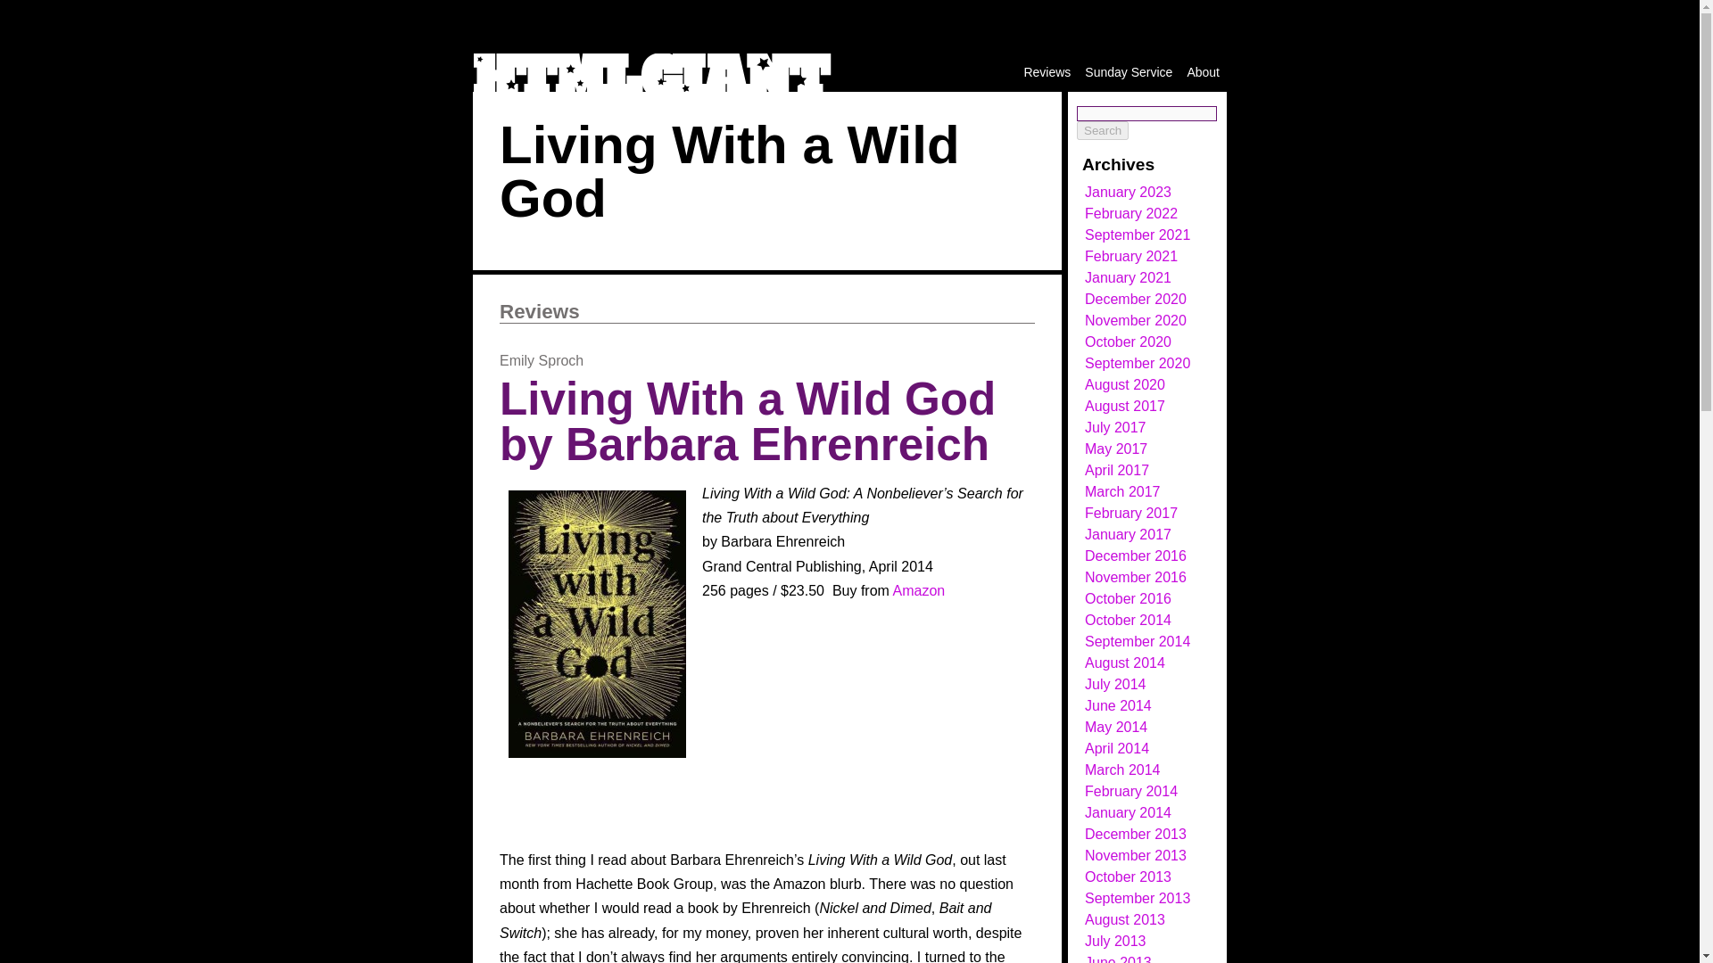 The width and height of the screenshot is (1713, 963). What do you see at coordinates (1137, 235) in the screenshot?
I see `September 2021` at bounding box center [1137, 235].